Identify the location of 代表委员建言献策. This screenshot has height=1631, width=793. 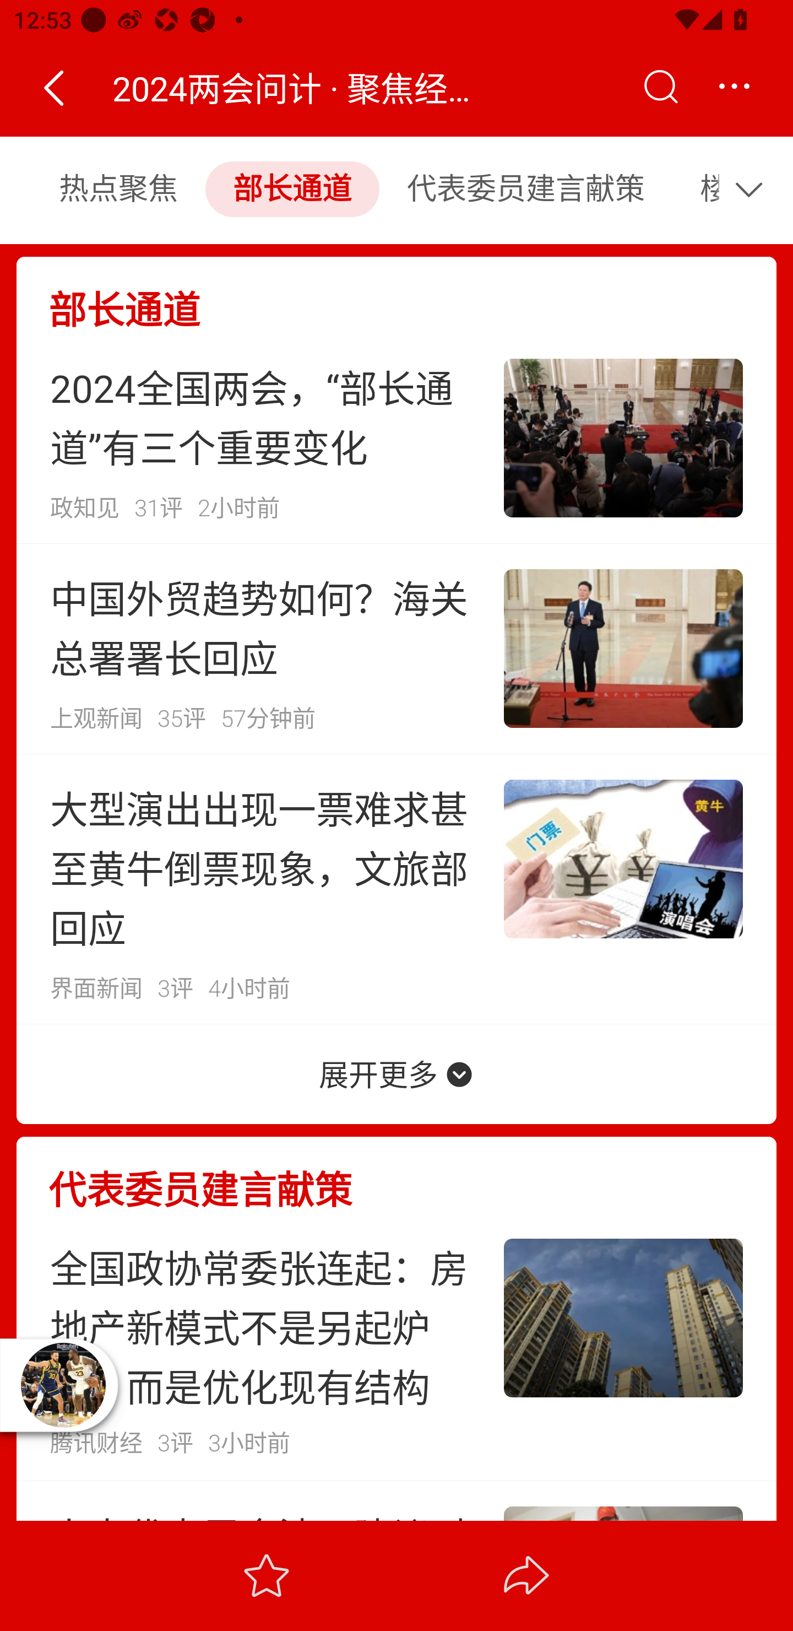
(397, 1175).